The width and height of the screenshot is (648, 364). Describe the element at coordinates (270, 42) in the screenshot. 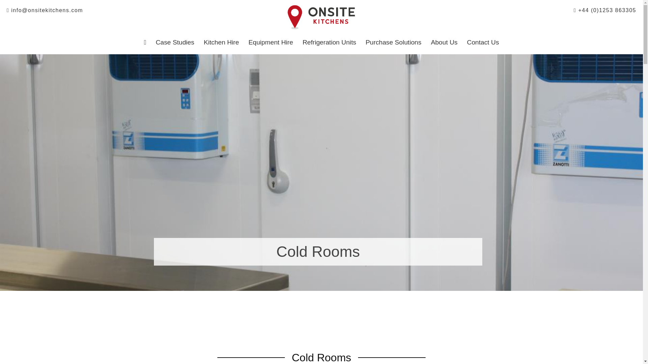

I see `Catering Equipment Hire` at that location.